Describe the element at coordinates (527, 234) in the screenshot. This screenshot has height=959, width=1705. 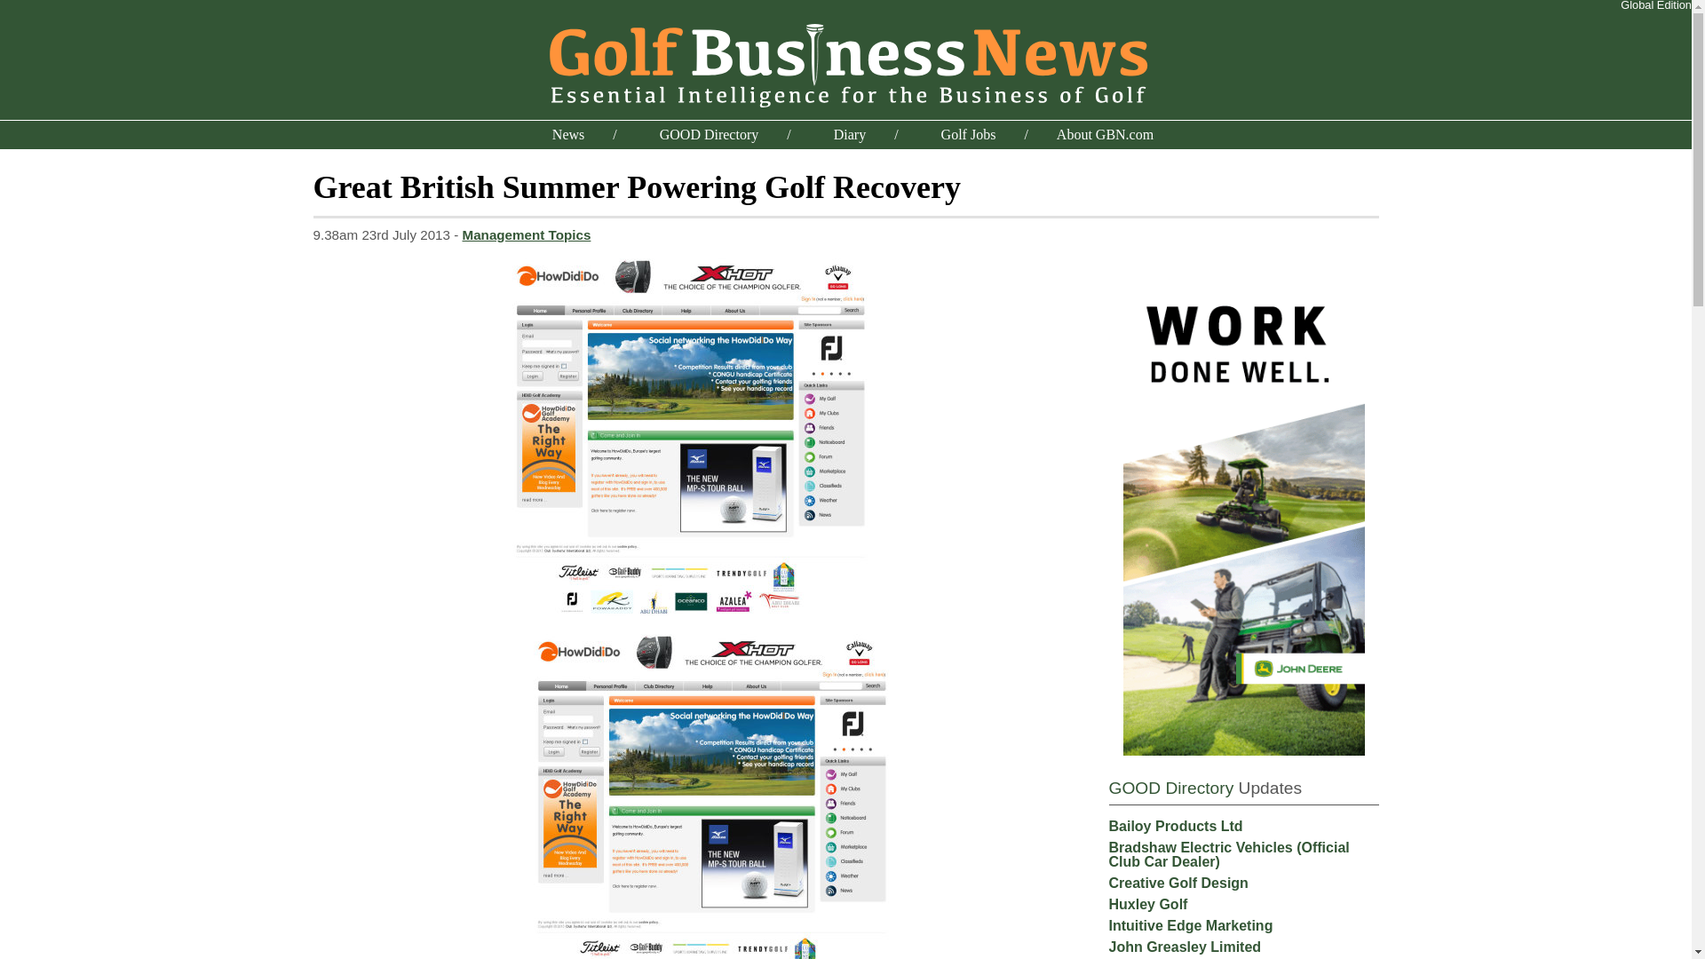
I see `Management Topics` at that location.